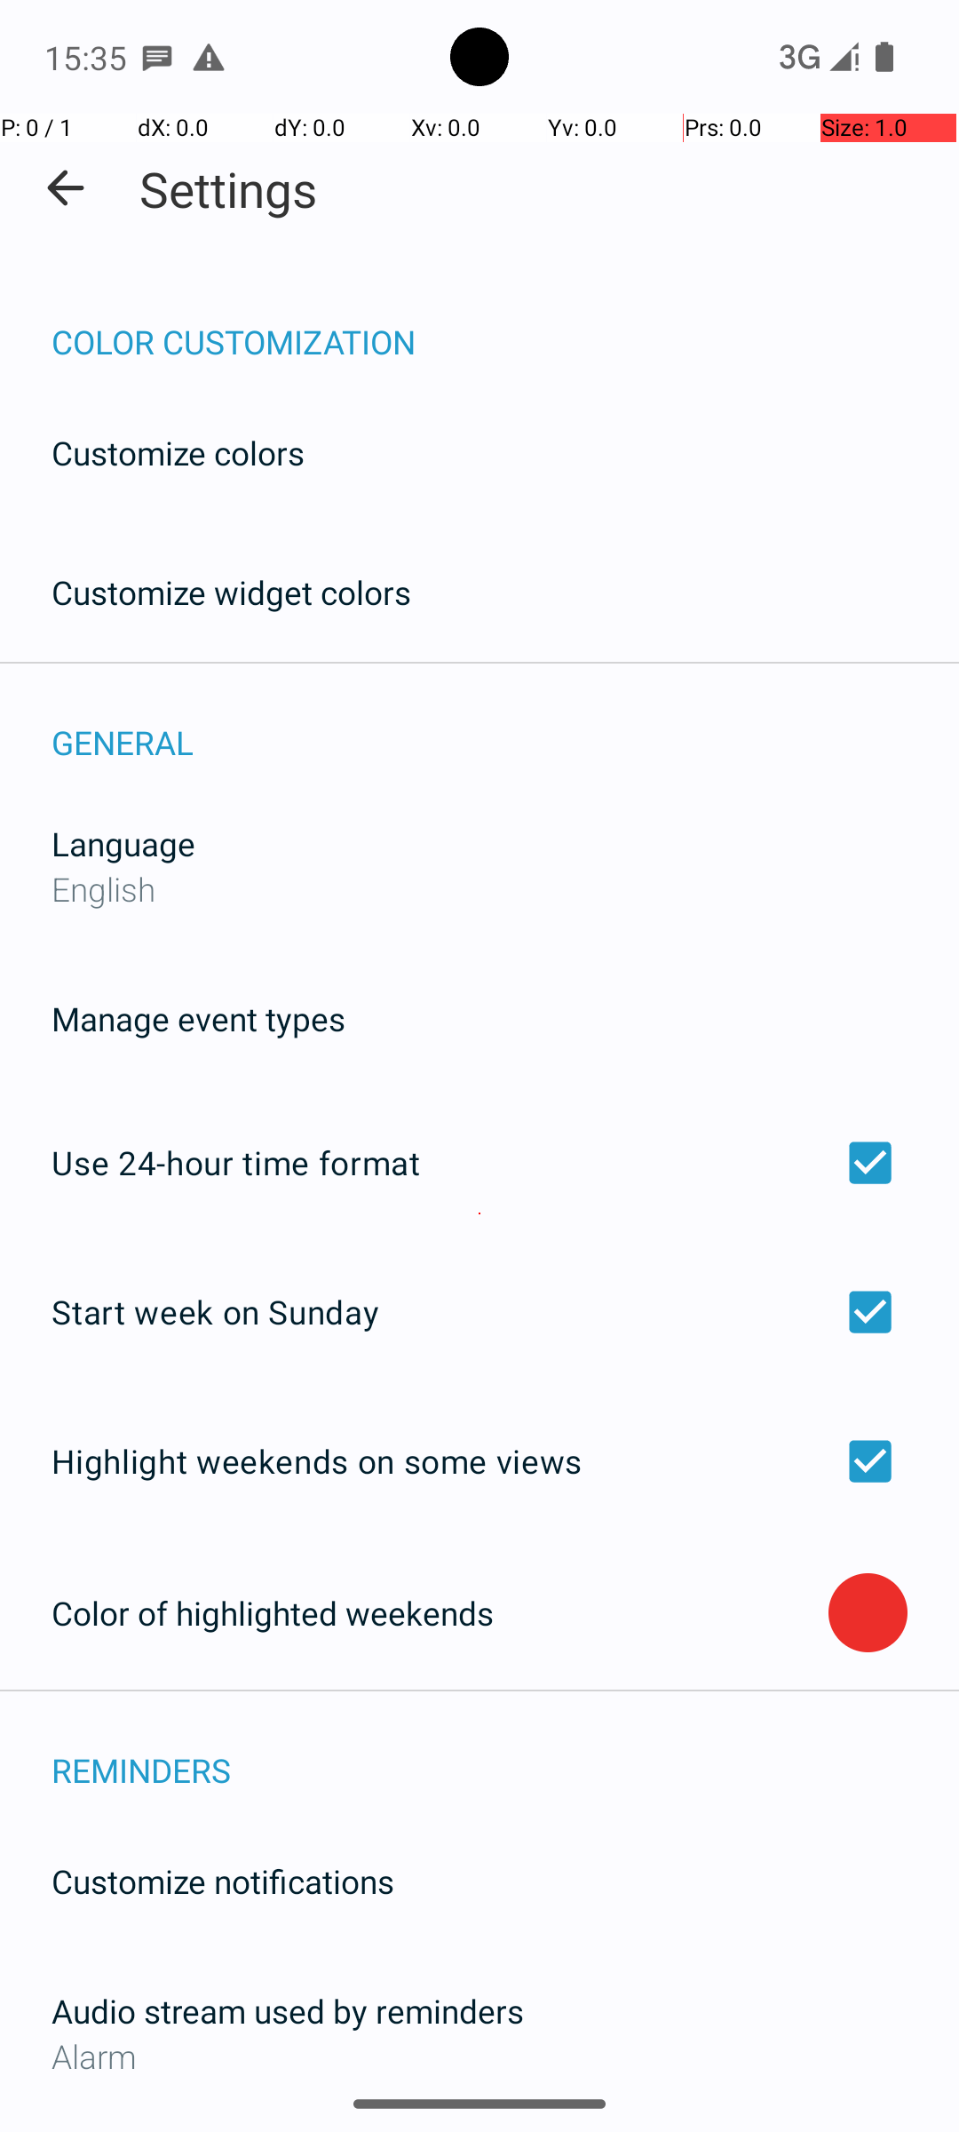 The image size is (959, 2132). What do you see at coordinates (440, 1613) in the screenshot?
I see `Color of highlighted weekends` at bounding box center [440, 1613].